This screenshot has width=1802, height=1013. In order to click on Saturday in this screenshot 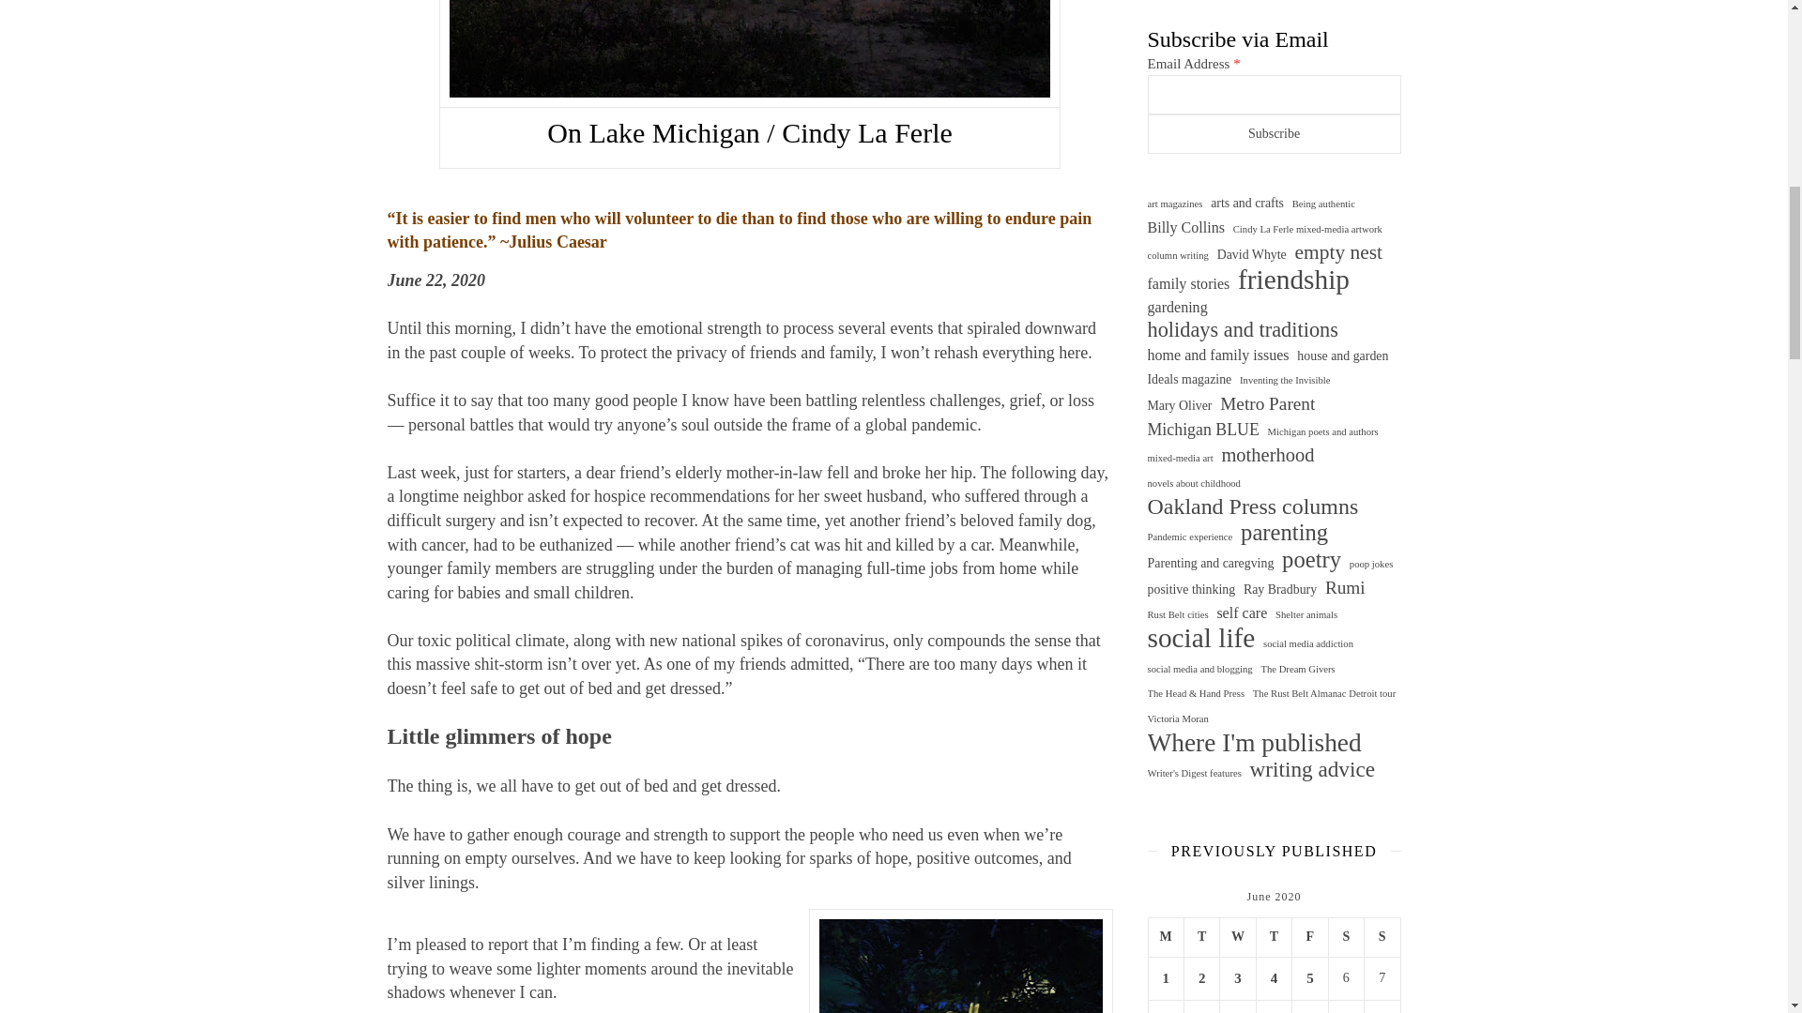, I will do `click(1346, 937)`.